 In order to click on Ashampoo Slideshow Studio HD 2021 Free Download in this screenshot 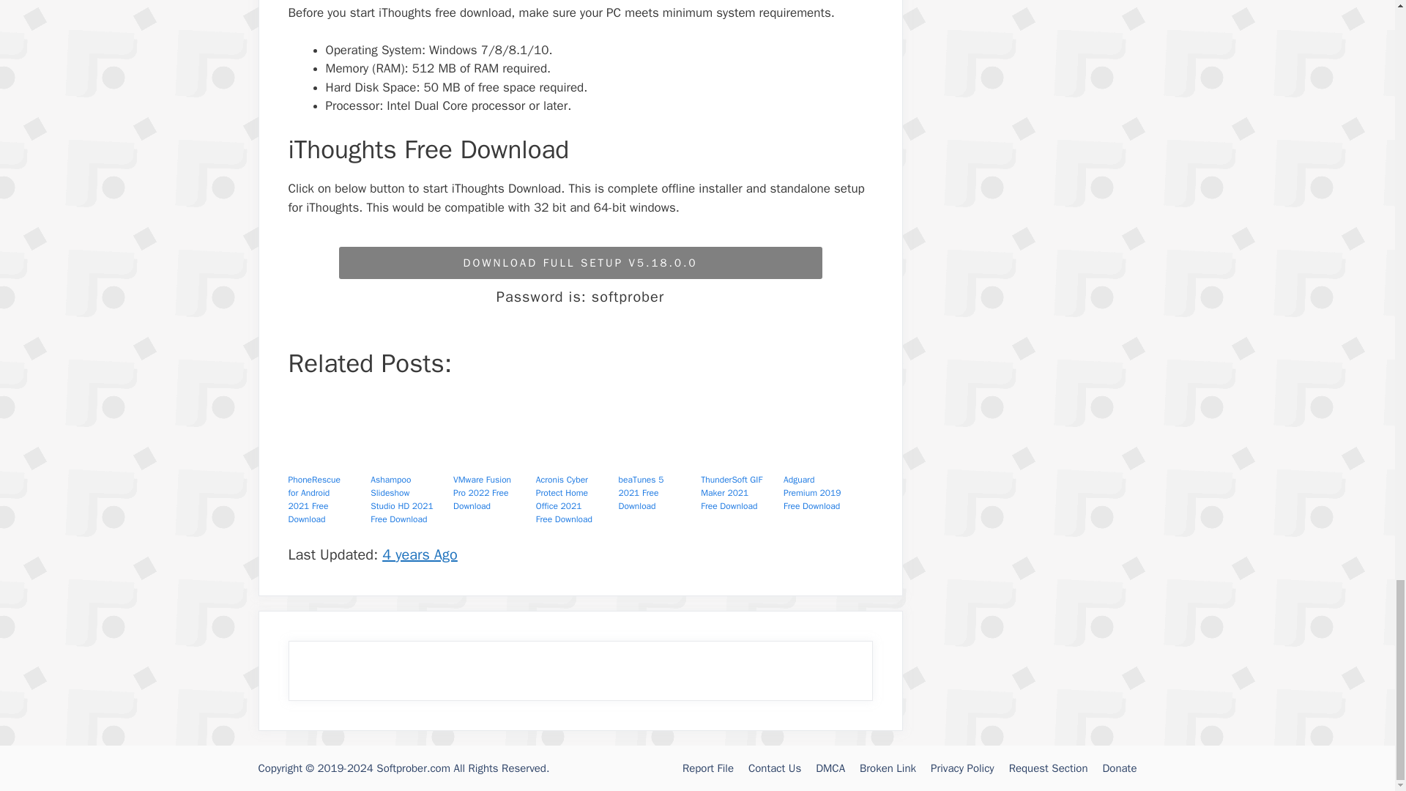, I will do `click(409, 457)`.